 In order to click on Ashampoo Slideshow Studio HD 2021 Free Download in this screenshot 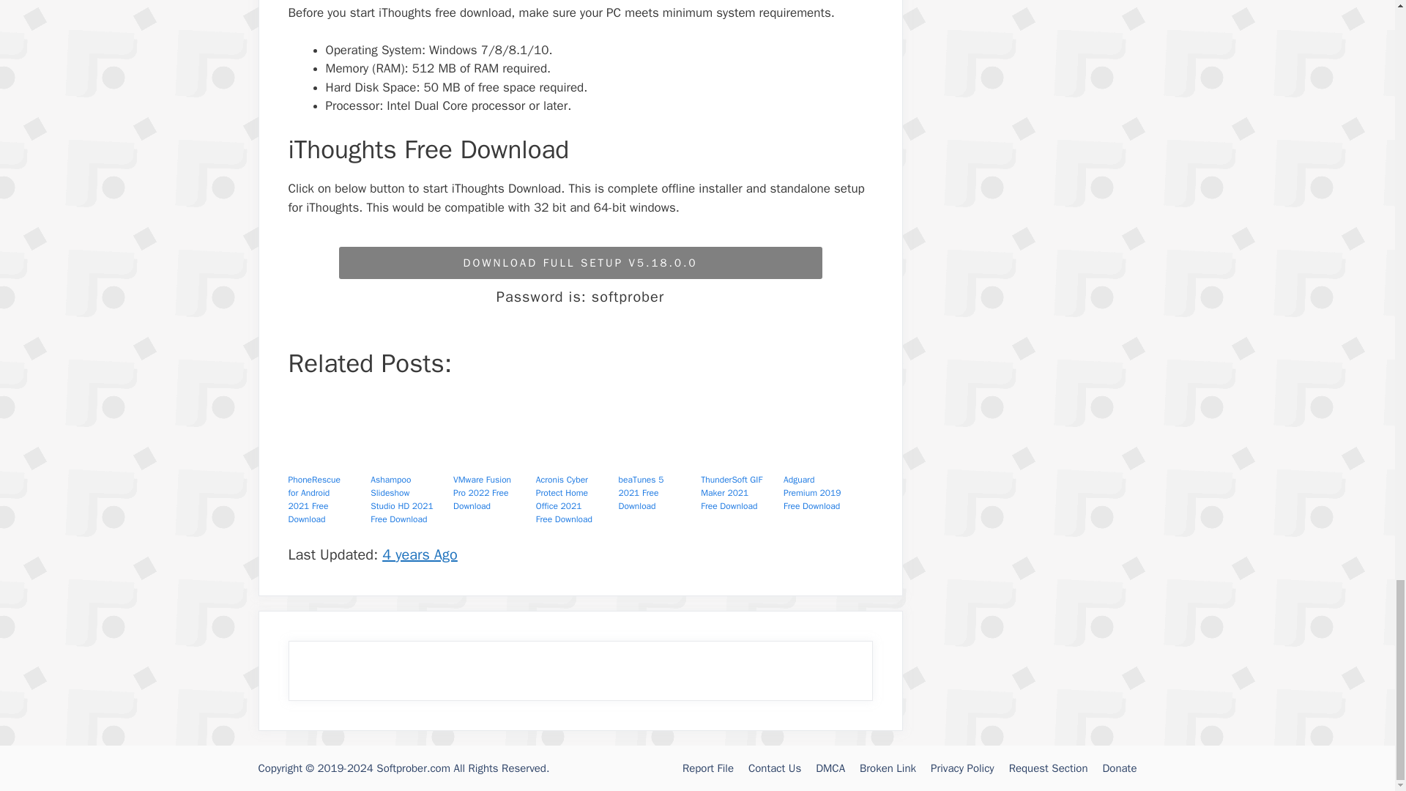, I will do `click(409, 457)`.